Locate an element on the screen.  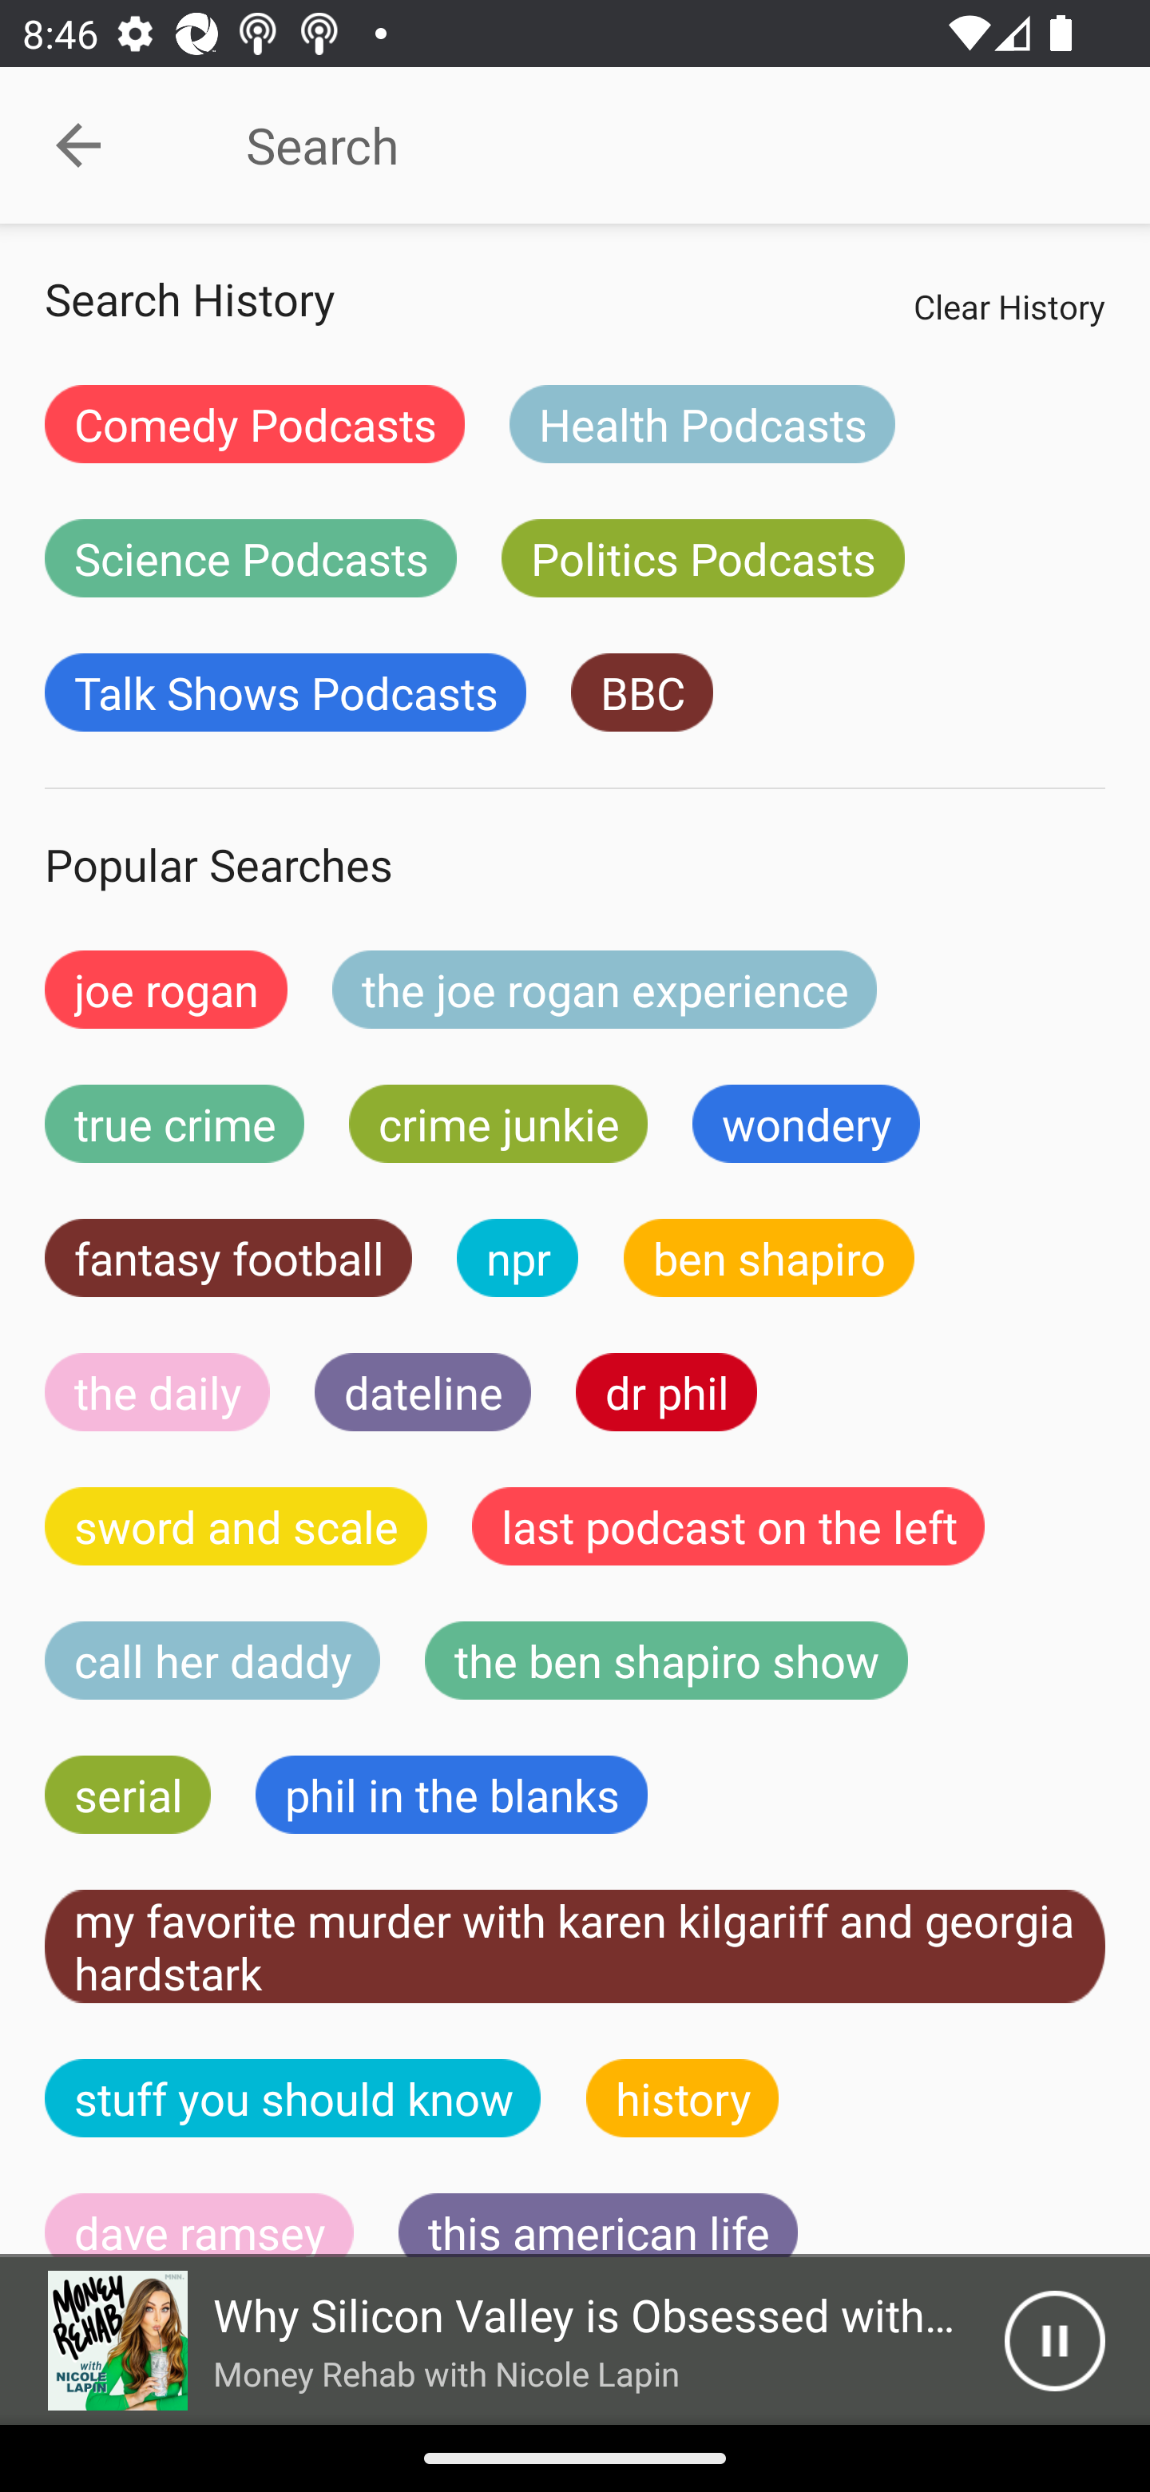
Clear History is located at coordinates (1009, 306).